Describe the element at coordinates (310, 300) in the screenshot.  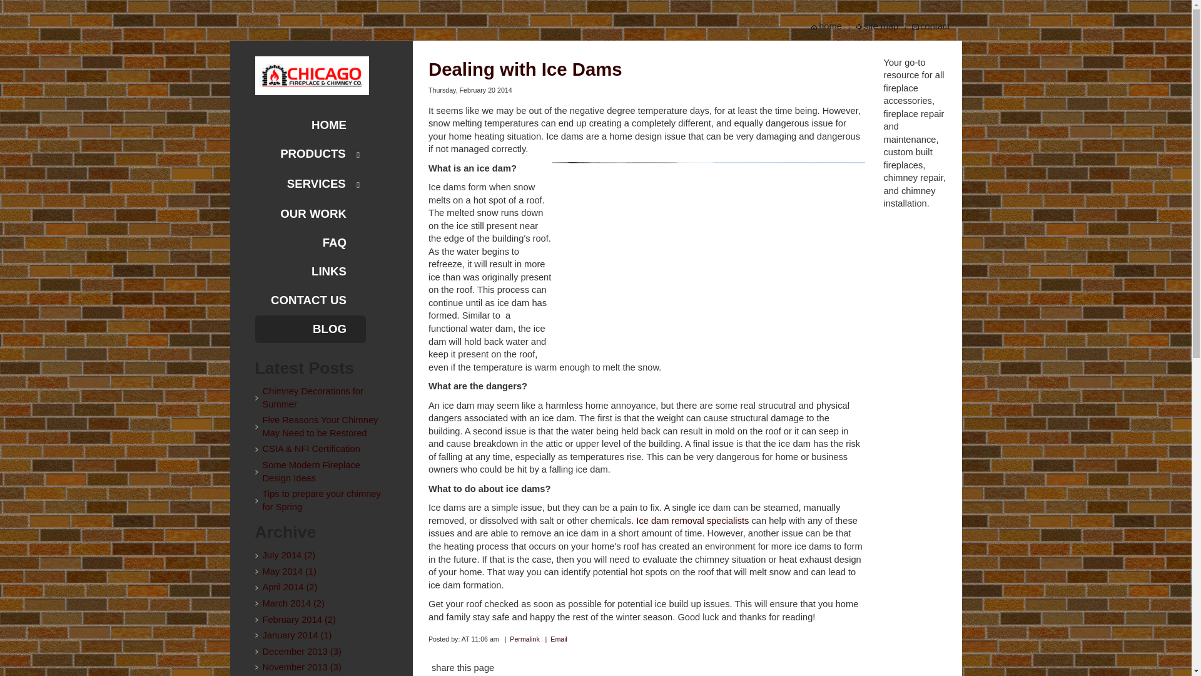
I see `CONTACT US` at that location.